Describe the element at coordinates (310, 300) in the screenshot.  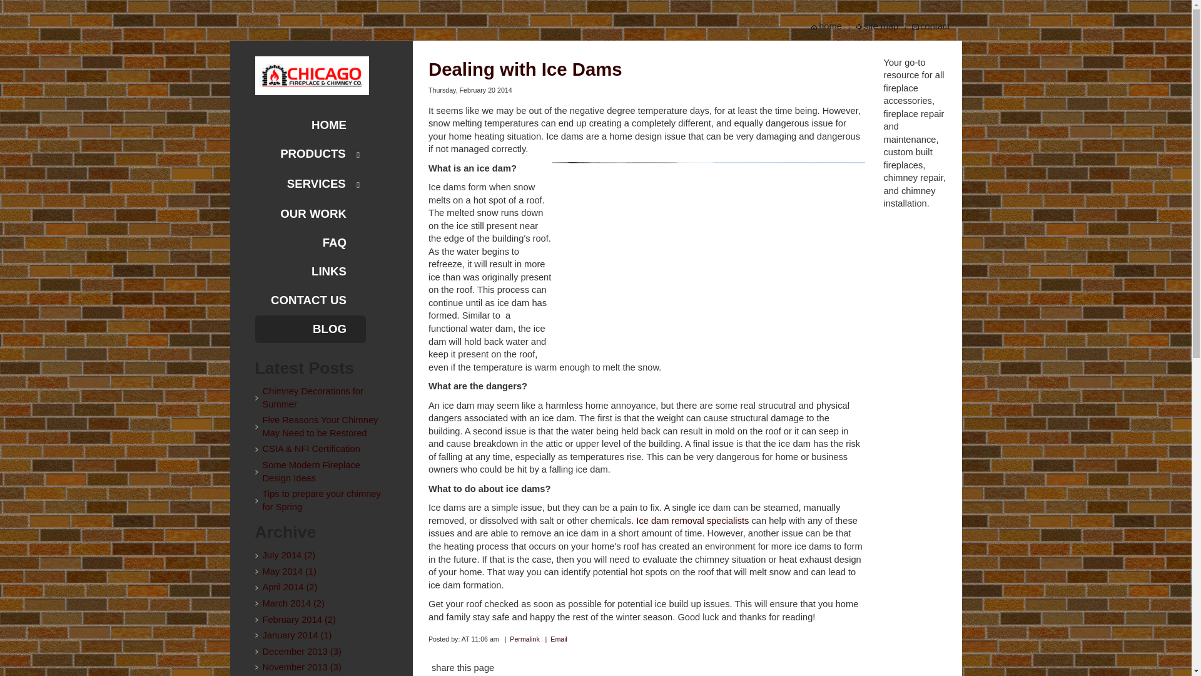
I see `CONTACT US` at that location.